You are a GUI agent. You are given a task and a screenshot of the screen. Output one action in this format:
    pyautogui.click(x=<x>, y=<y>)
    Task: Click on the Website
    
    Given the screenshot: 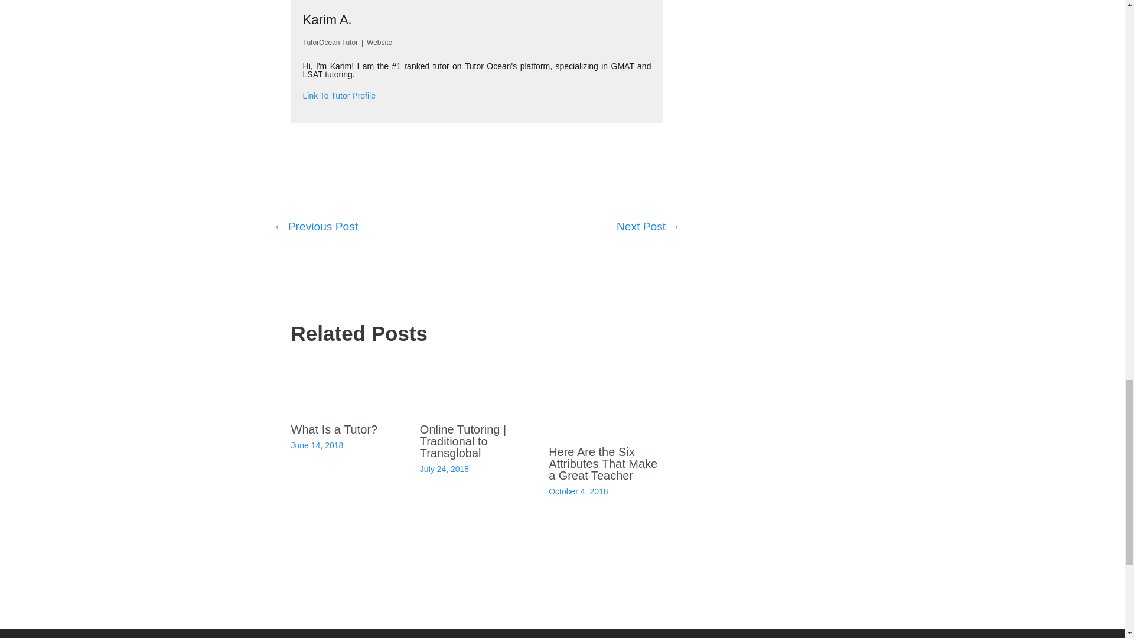 What is the action you would take?
    pyautogui.click(x=379, y=42)
    